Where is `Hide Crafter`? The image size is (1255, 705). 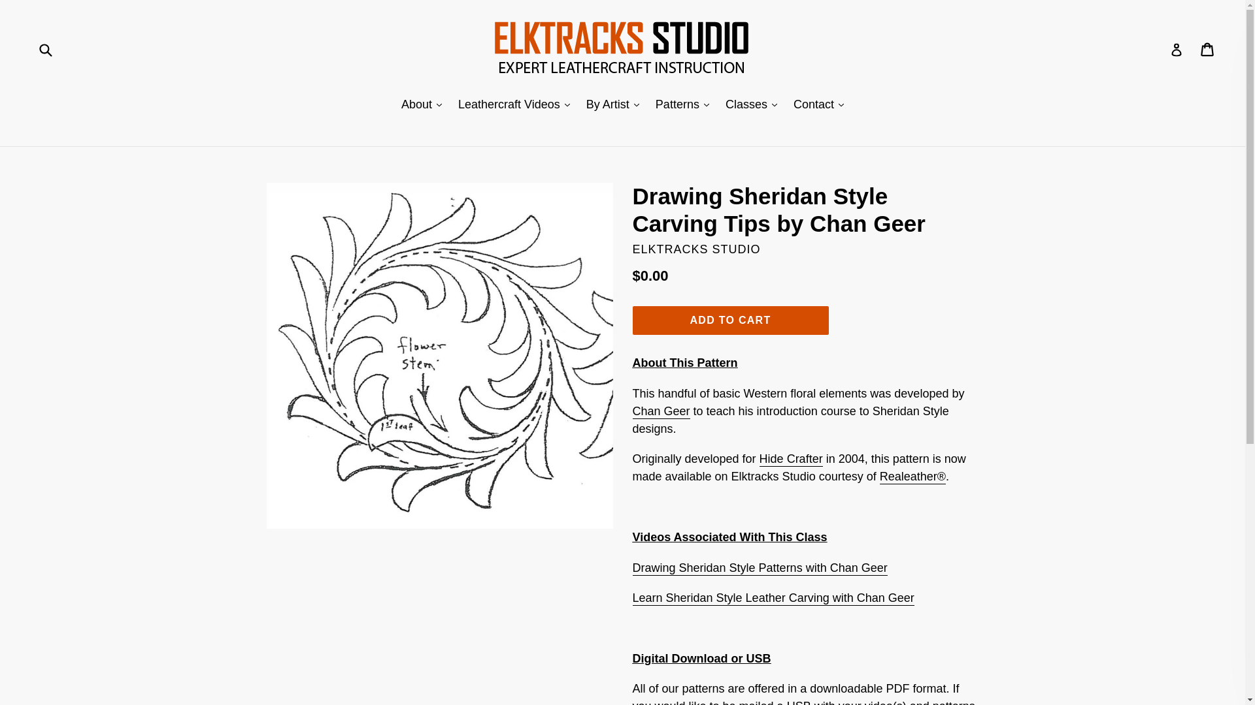
Hide Crafter is located at coordinates (791, 460).